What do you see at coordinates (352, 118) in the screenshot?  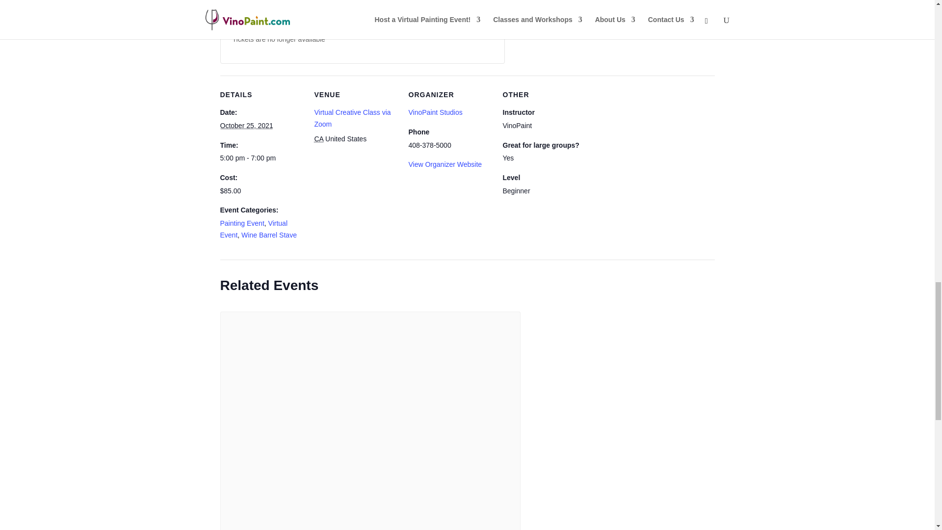 I see `Virtual Creative Class via Zoom` at bounding box center [352, 118].